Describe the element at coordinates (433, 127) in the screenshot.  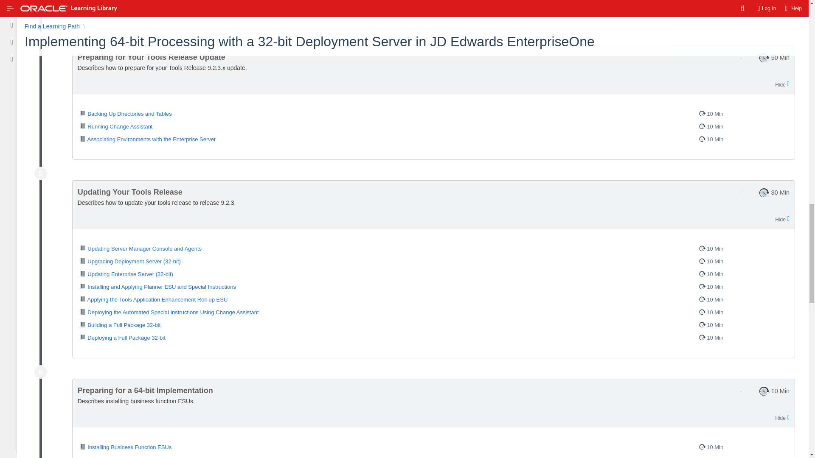
I see `Running Change Assistant 10 Min` at that location.